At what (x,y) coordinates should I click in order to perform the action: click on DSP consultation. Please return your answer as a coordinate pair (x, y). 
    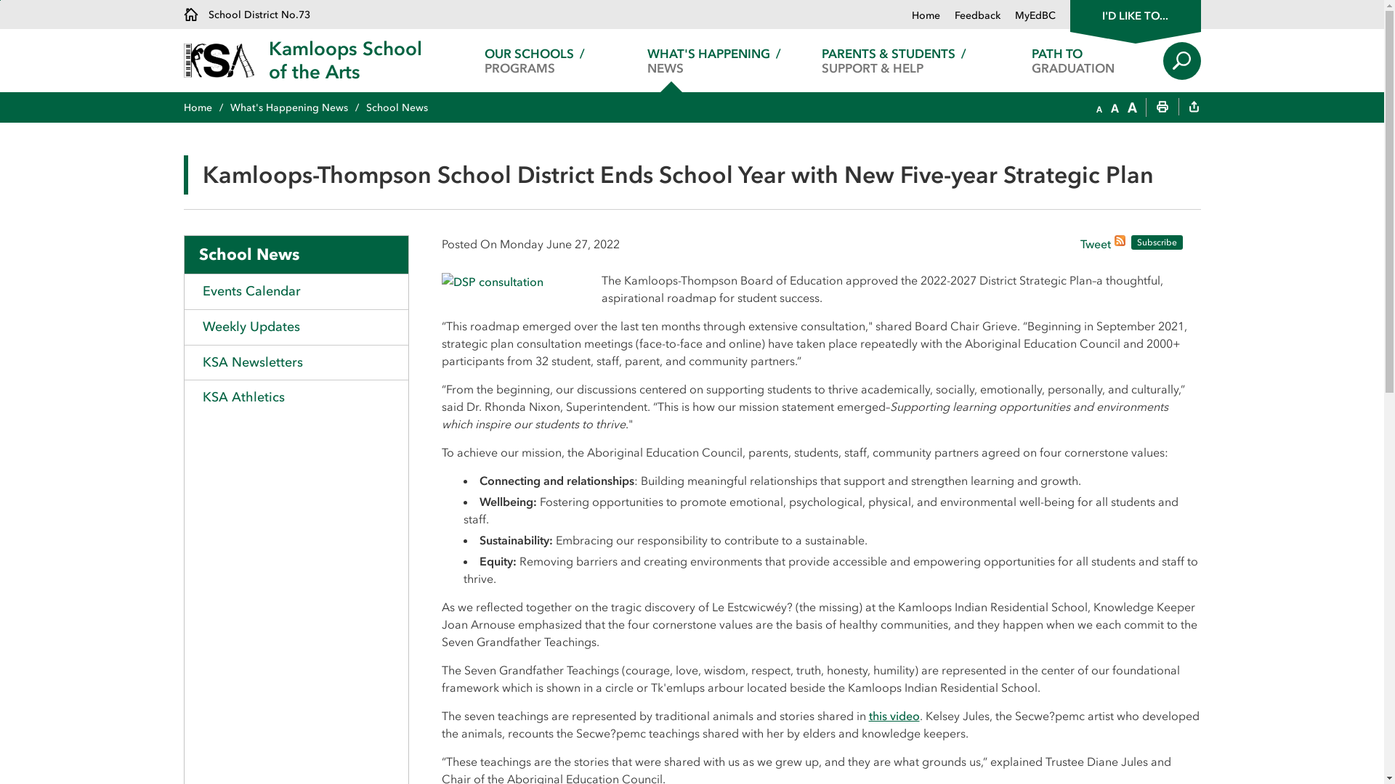
    Looking at the image, I should click on (493, 280).